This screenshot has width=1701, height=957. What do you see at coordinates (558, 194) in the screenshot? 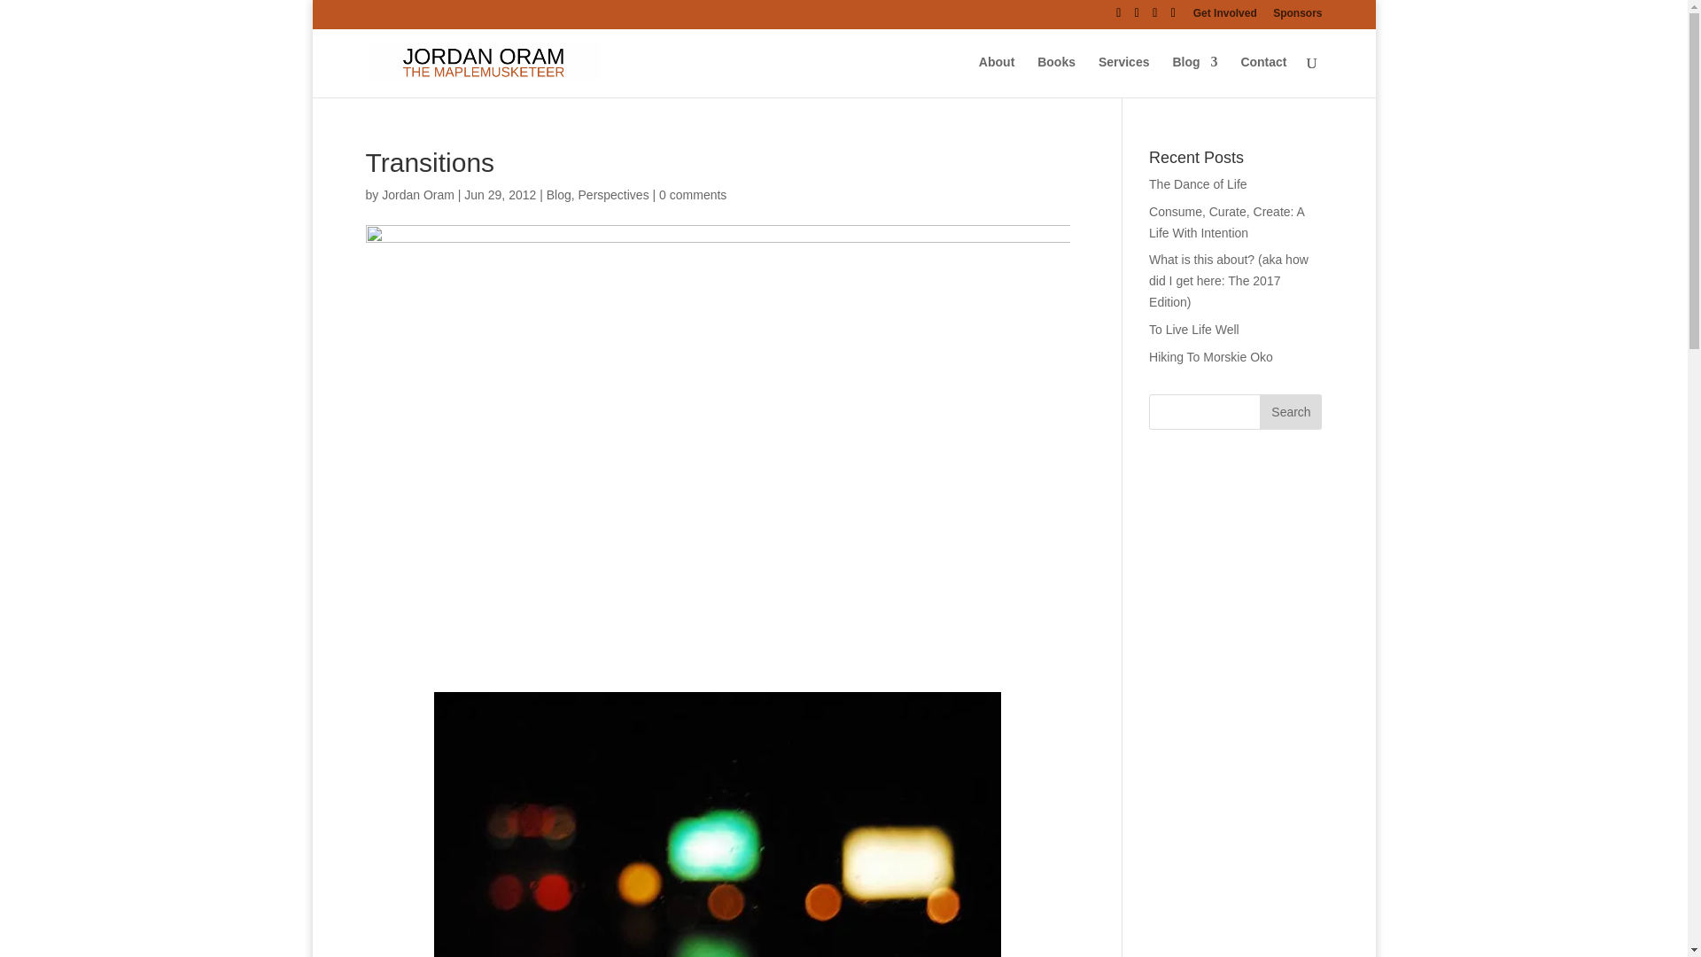
I see `Blog` at bounding box center [558, 194].